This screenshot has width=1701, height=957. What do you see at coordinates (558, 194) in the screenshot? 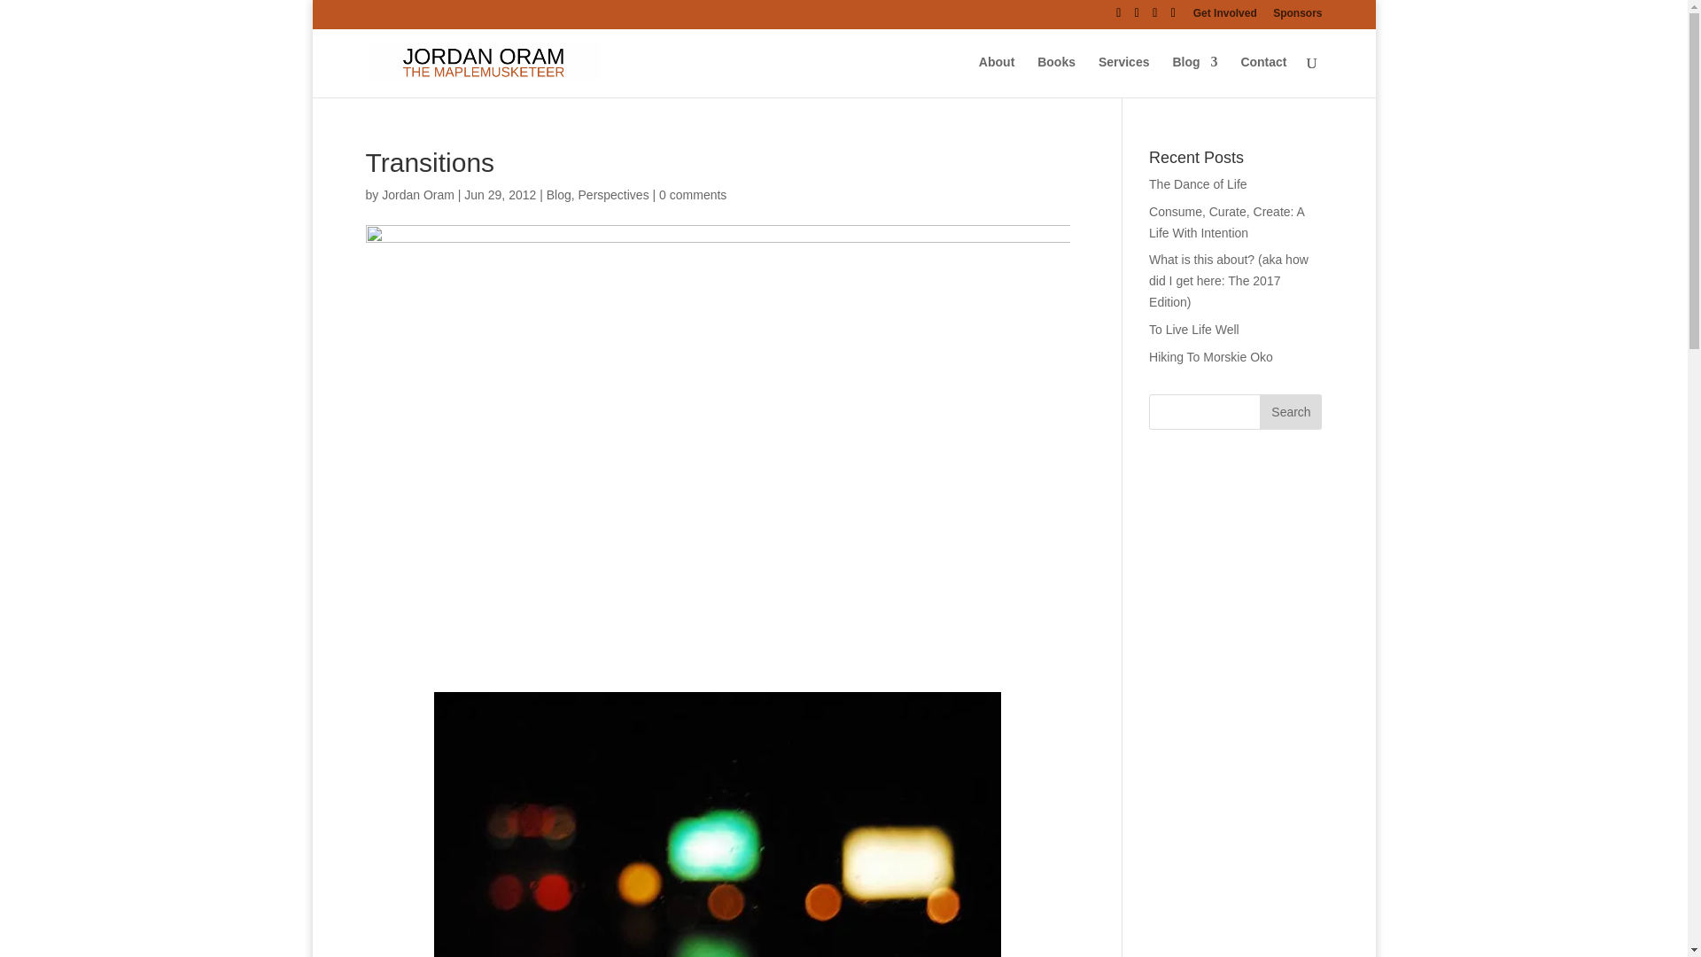
I see `Blog` at bounding box center [558, 194].